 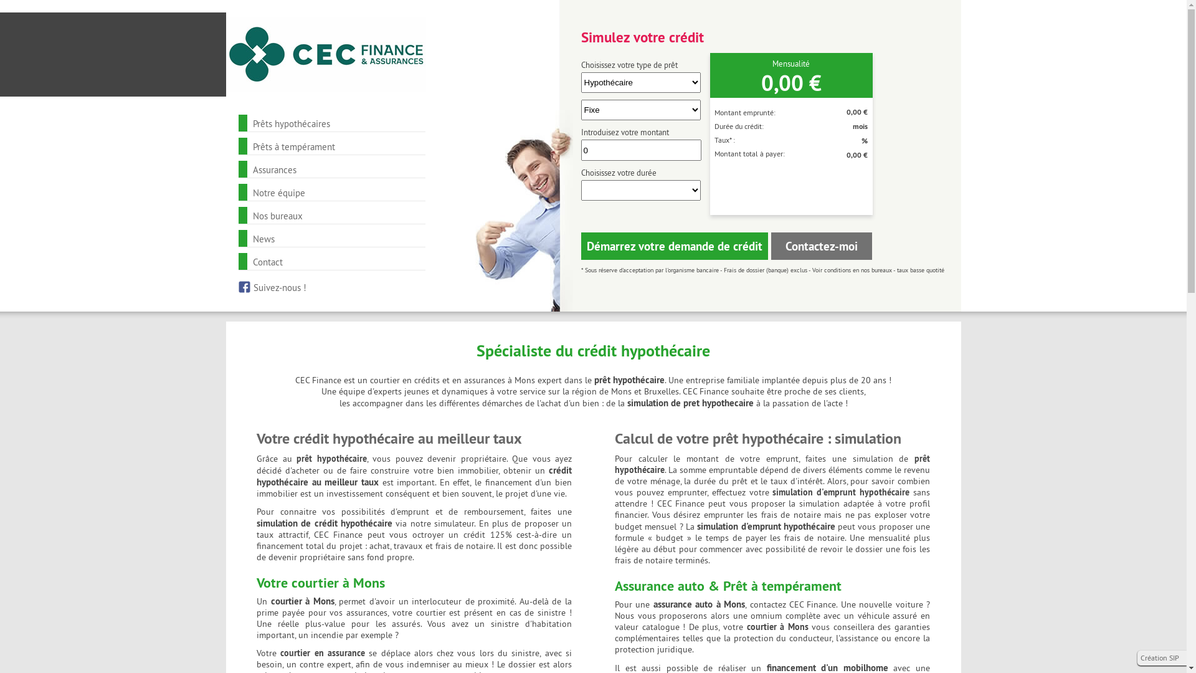 What do you see at coordinates (822, 246) in the screenshot?
I see `Contactez-moi` at bounding box center [822, 246].